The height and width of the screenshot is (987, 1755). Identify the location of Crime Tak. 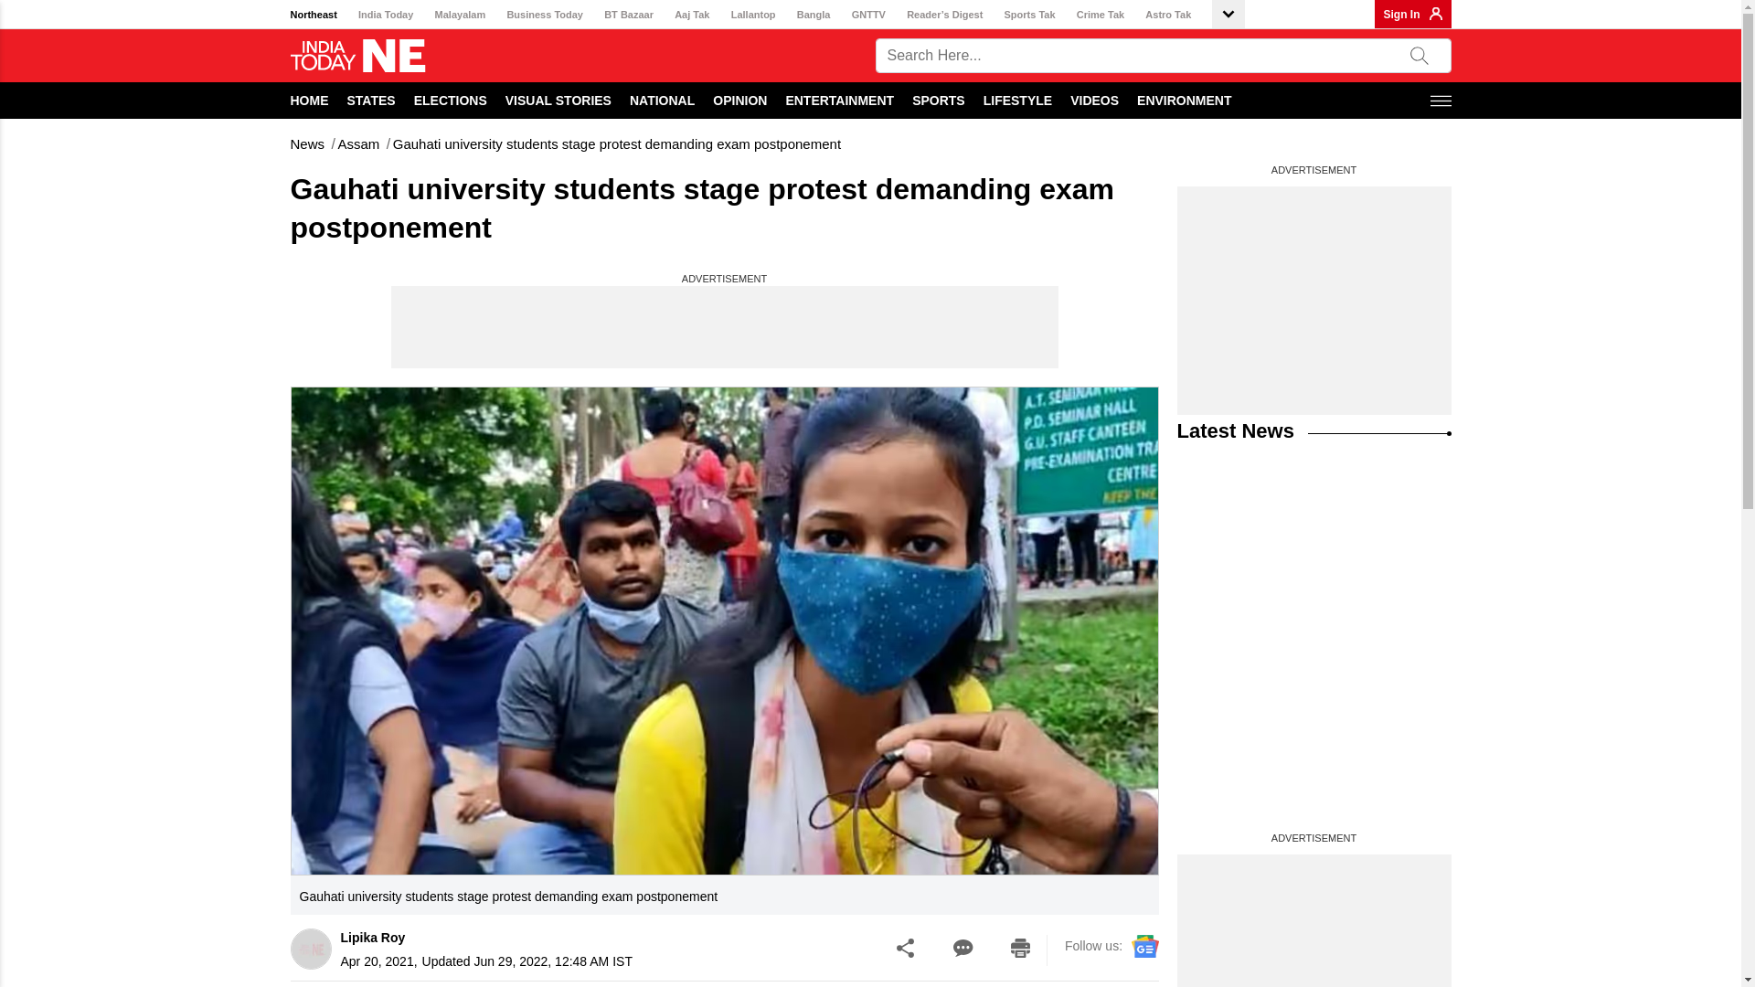
(1101, 15).